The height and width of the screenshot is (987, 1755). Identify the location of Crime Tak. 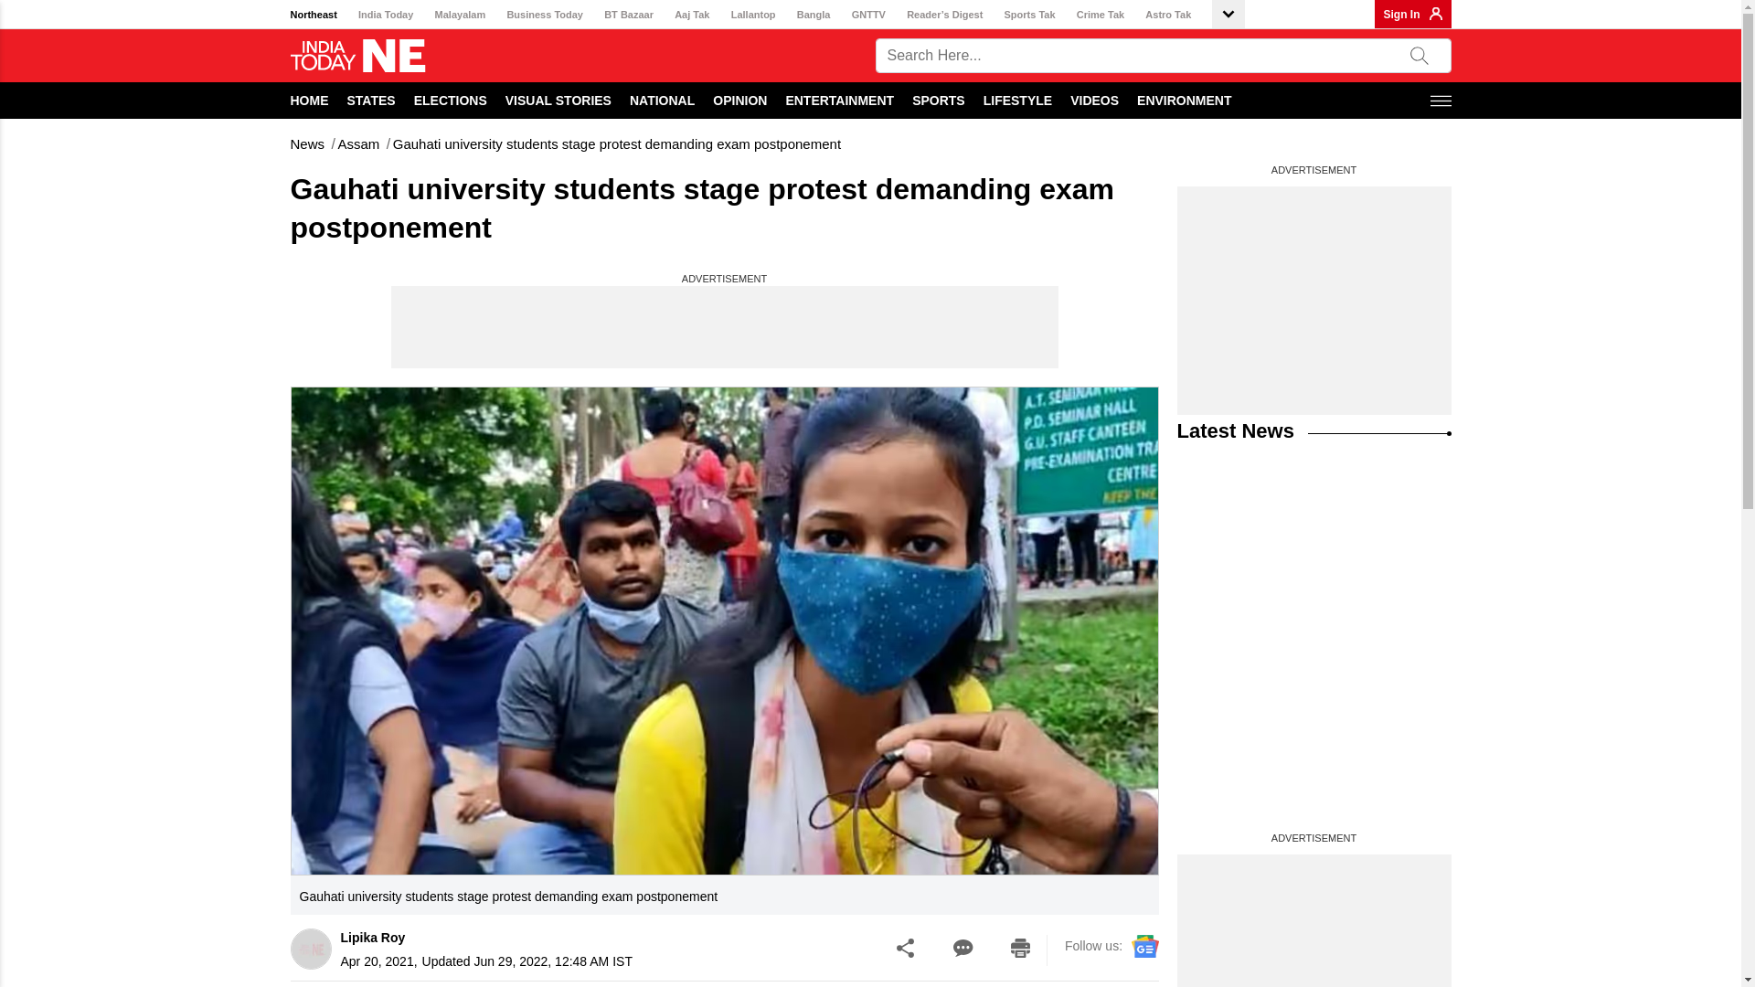
(1101, 15).